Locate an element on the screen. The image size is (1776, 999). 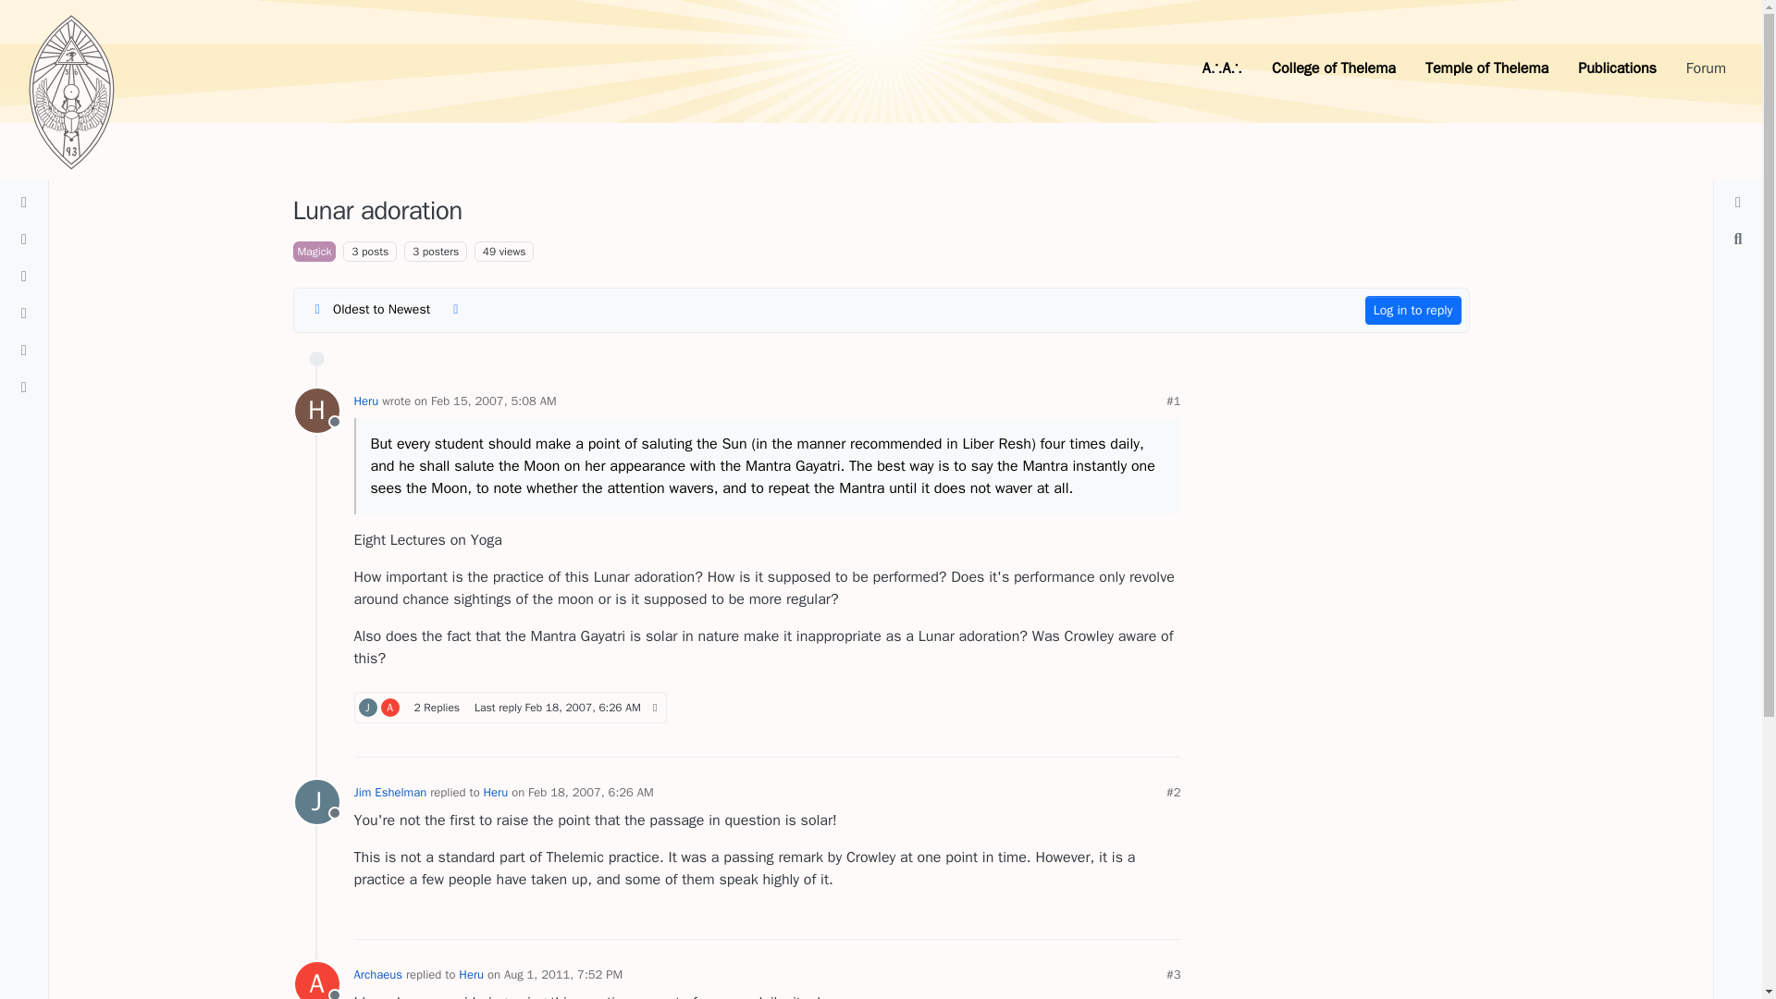
Publications is located at coordinates (365, 401).